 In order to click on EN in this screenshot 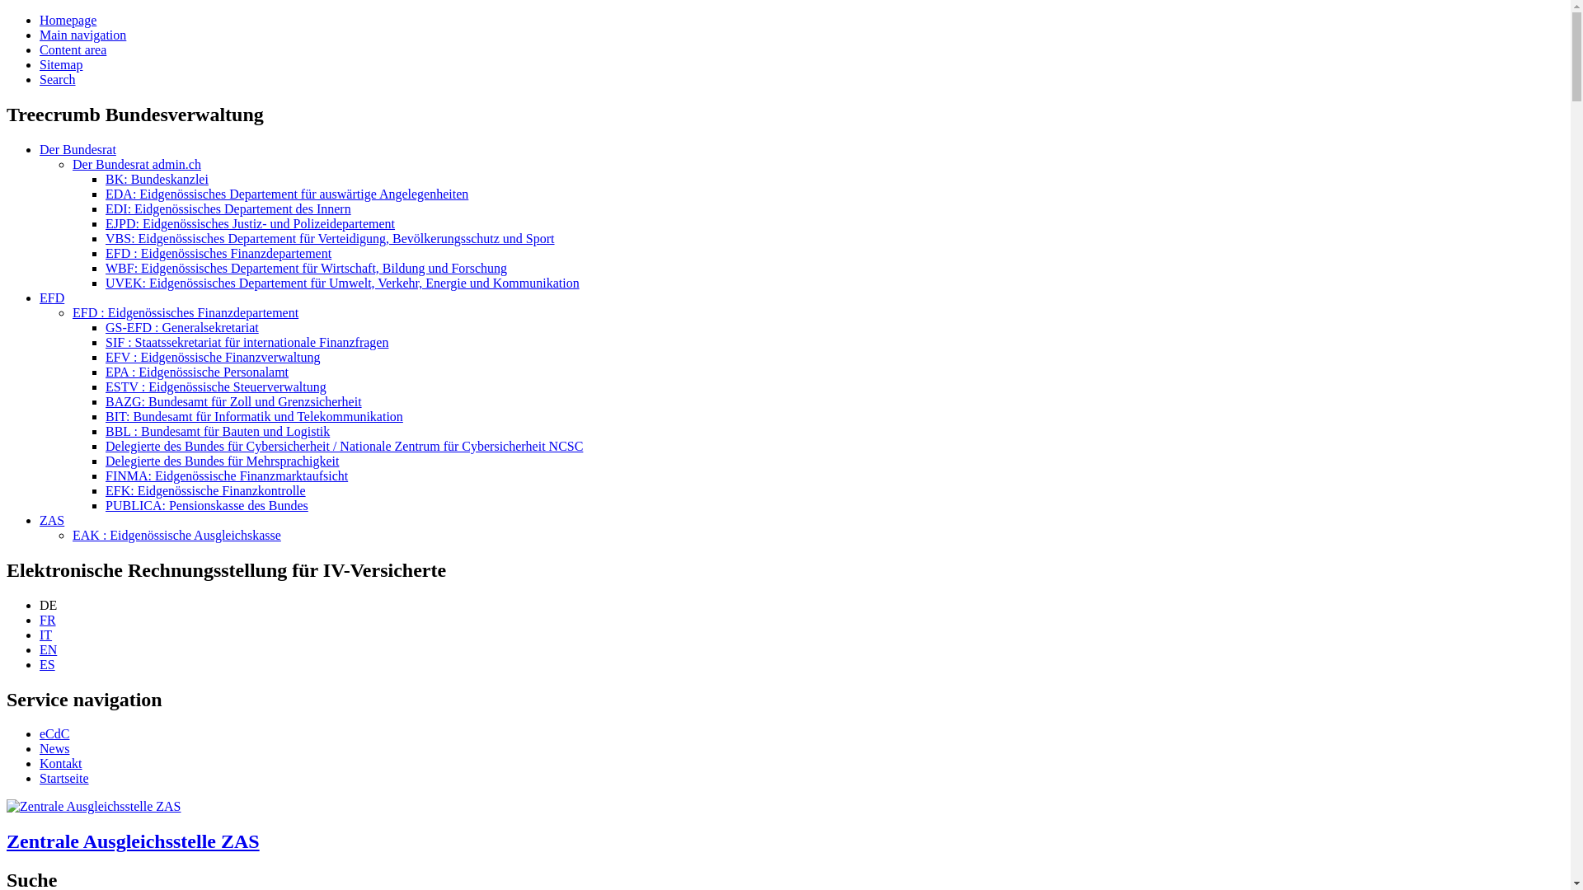, I will do `click(48, 649)`.